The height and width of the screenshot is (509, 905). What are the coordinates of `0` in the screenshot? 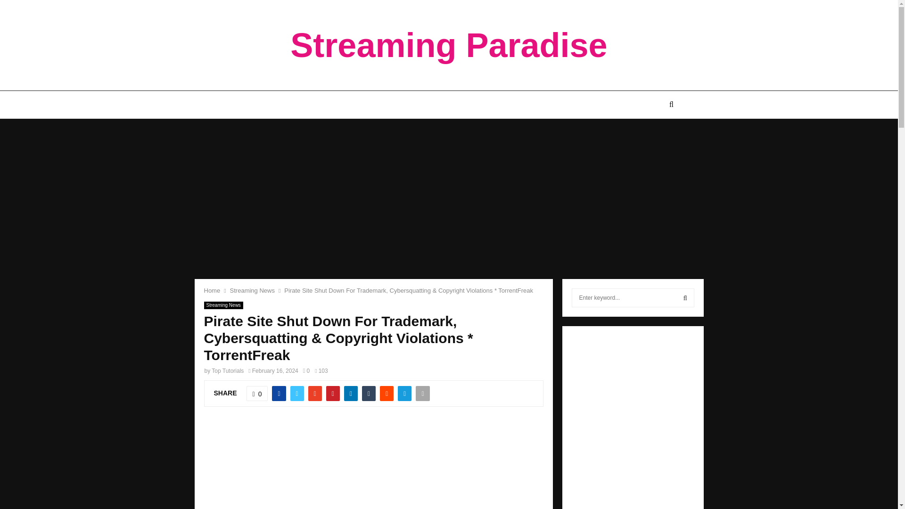 It's located at (306, 370).